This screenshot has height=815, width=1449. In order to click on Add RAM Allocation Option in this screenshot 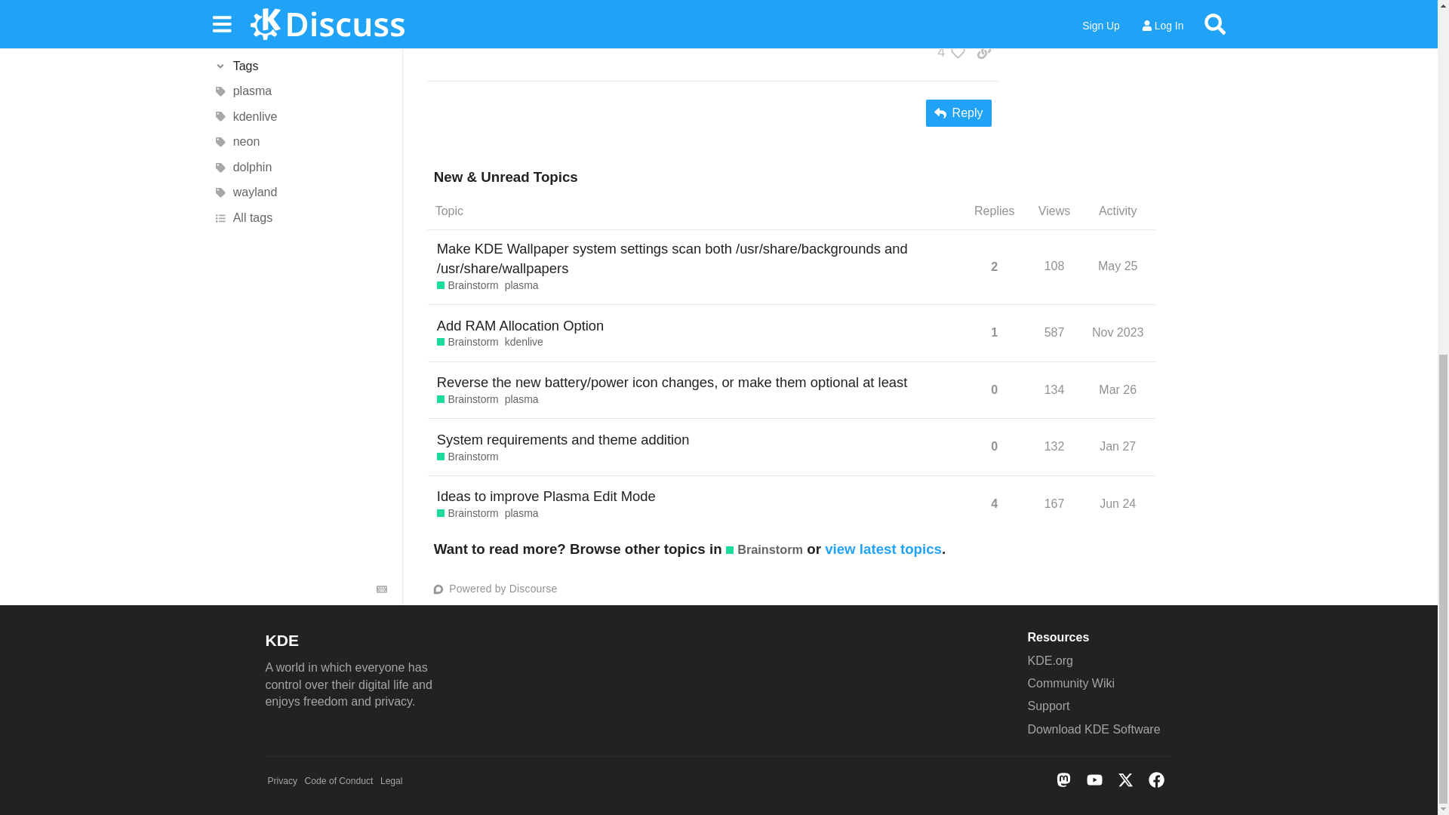, I will do `click(521, 325)`.